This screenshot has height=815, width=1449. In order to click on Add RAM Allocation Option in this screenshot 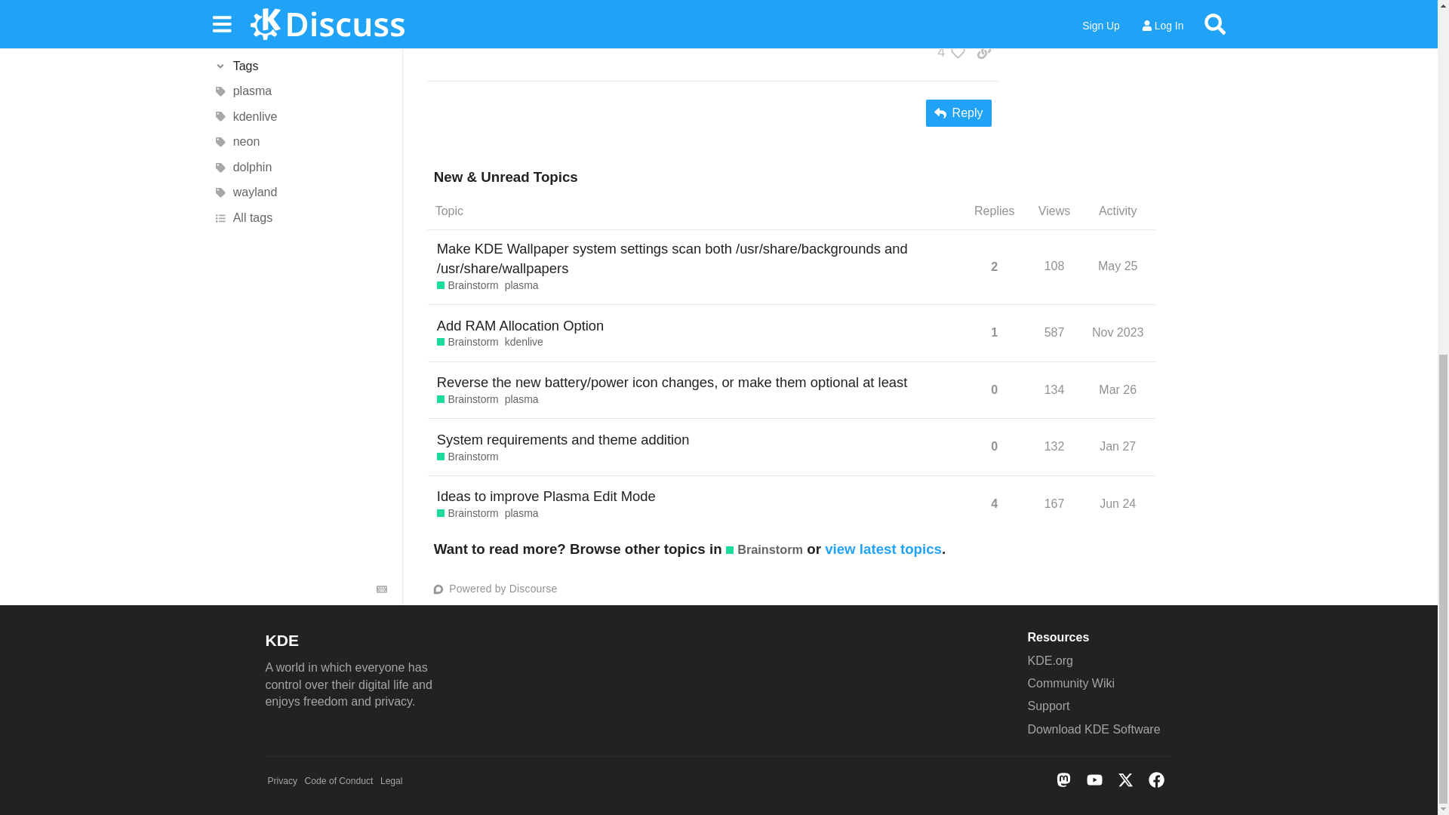, I will do `click(521, 325)`.